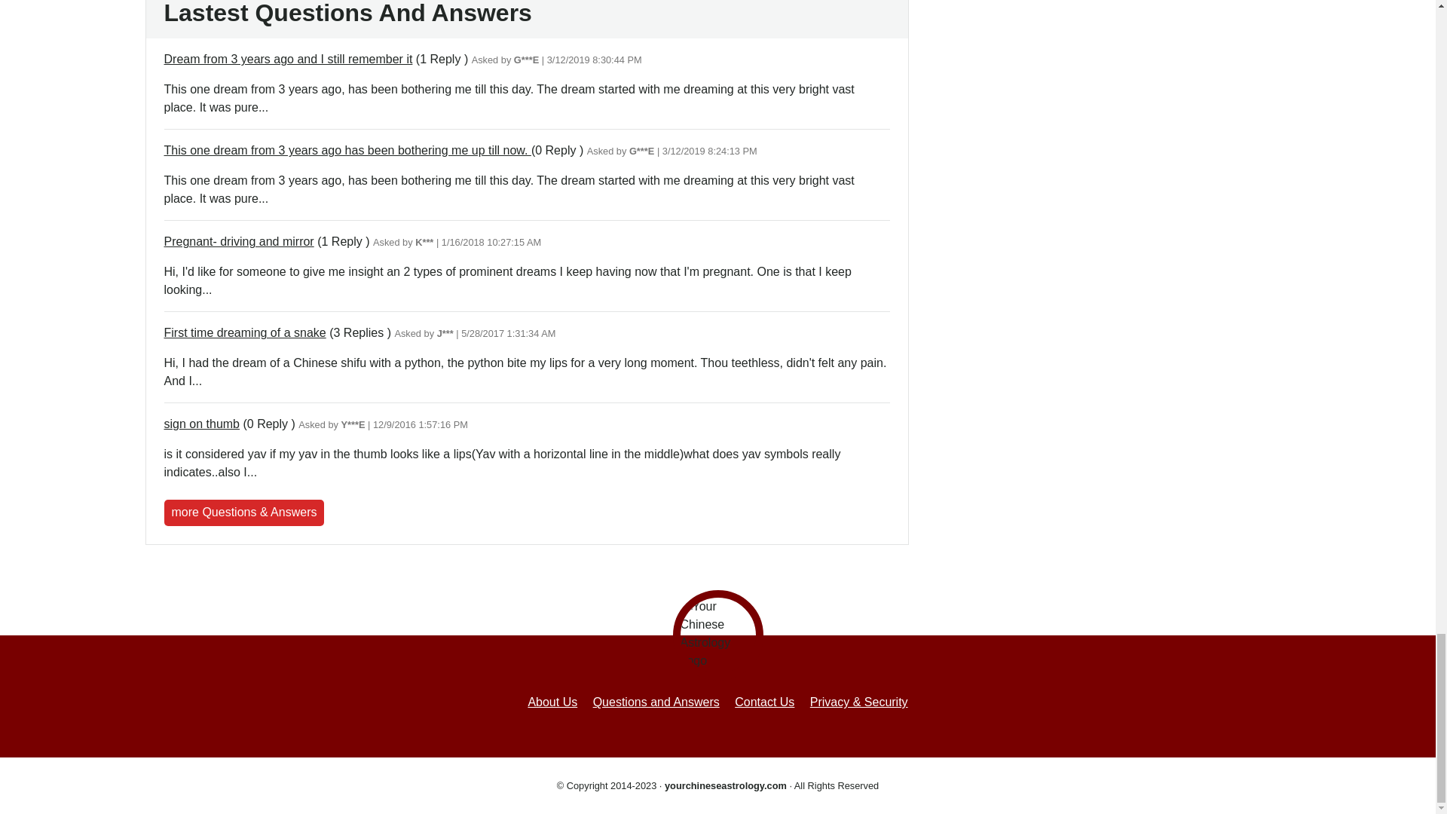  What do you see at coordinates (246, 333) in the screenshot?
I see `First time dreaming of a snake` at bounding box center [246, 333].